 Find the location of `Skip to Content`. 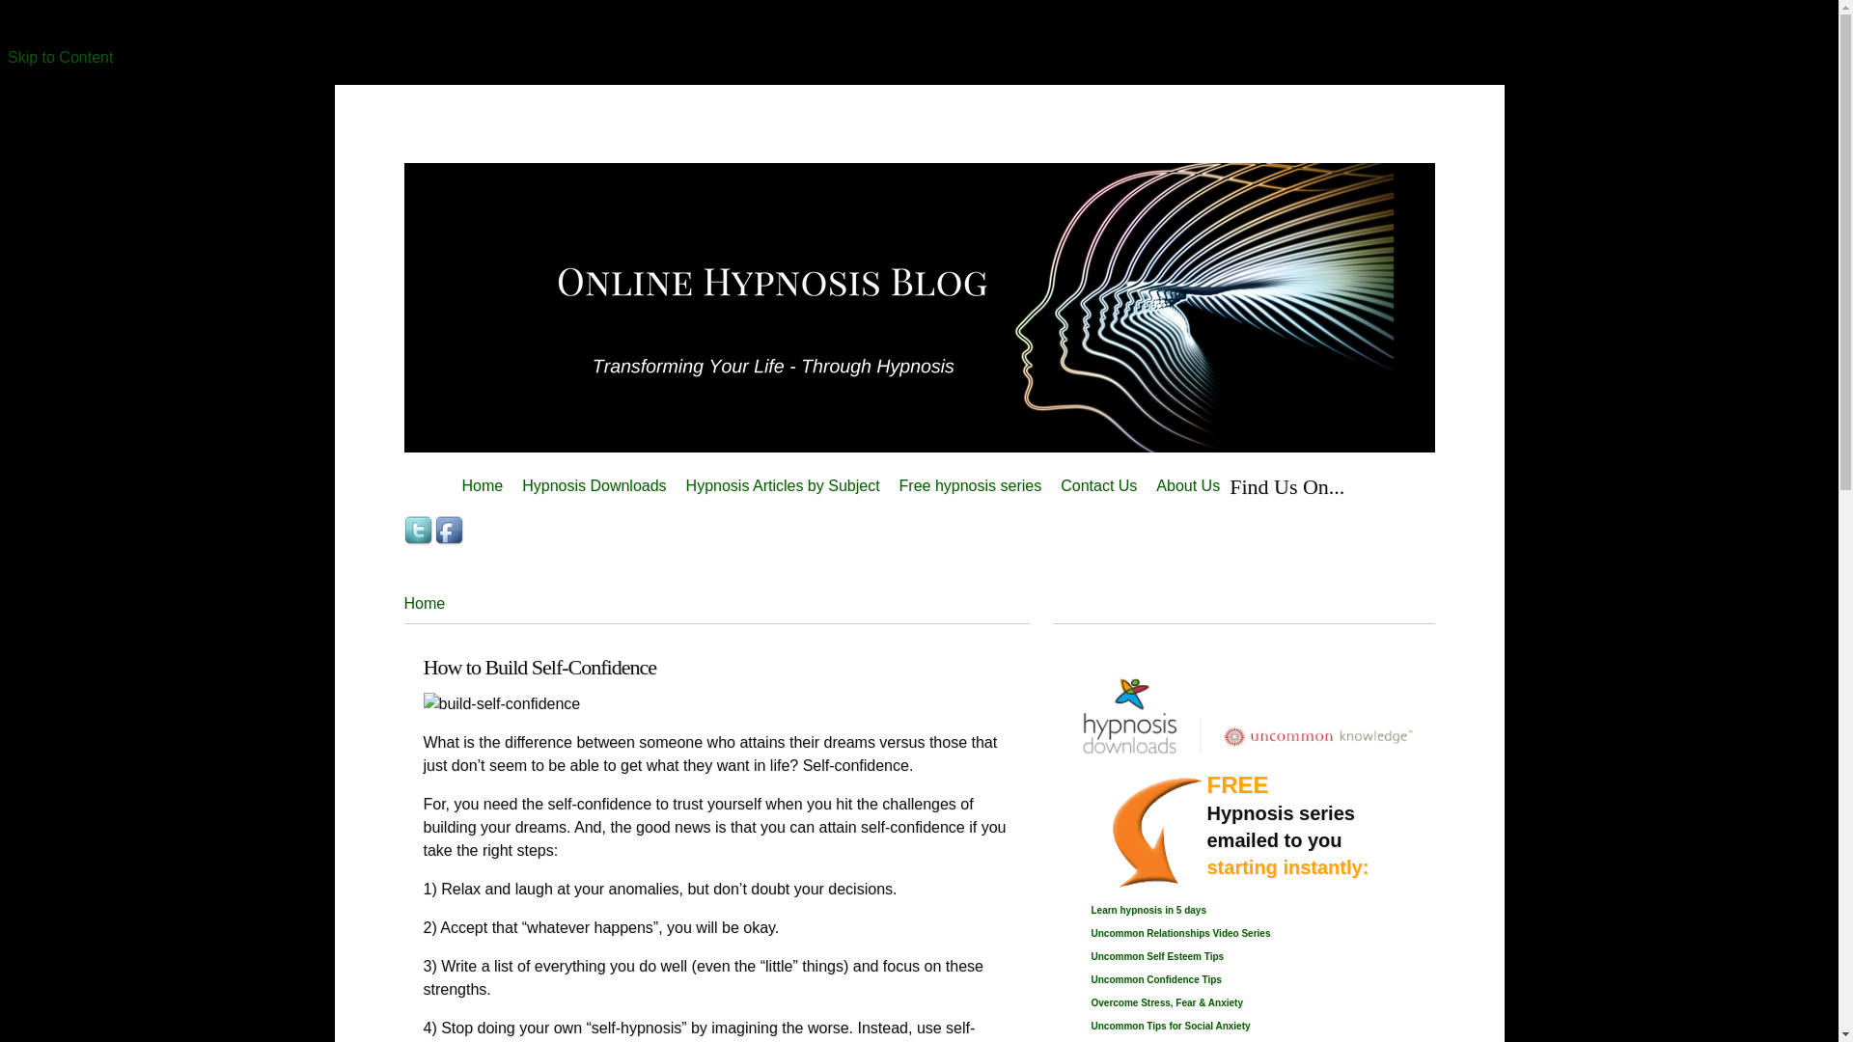

Skip to Content is located at coordinates (60, 57).